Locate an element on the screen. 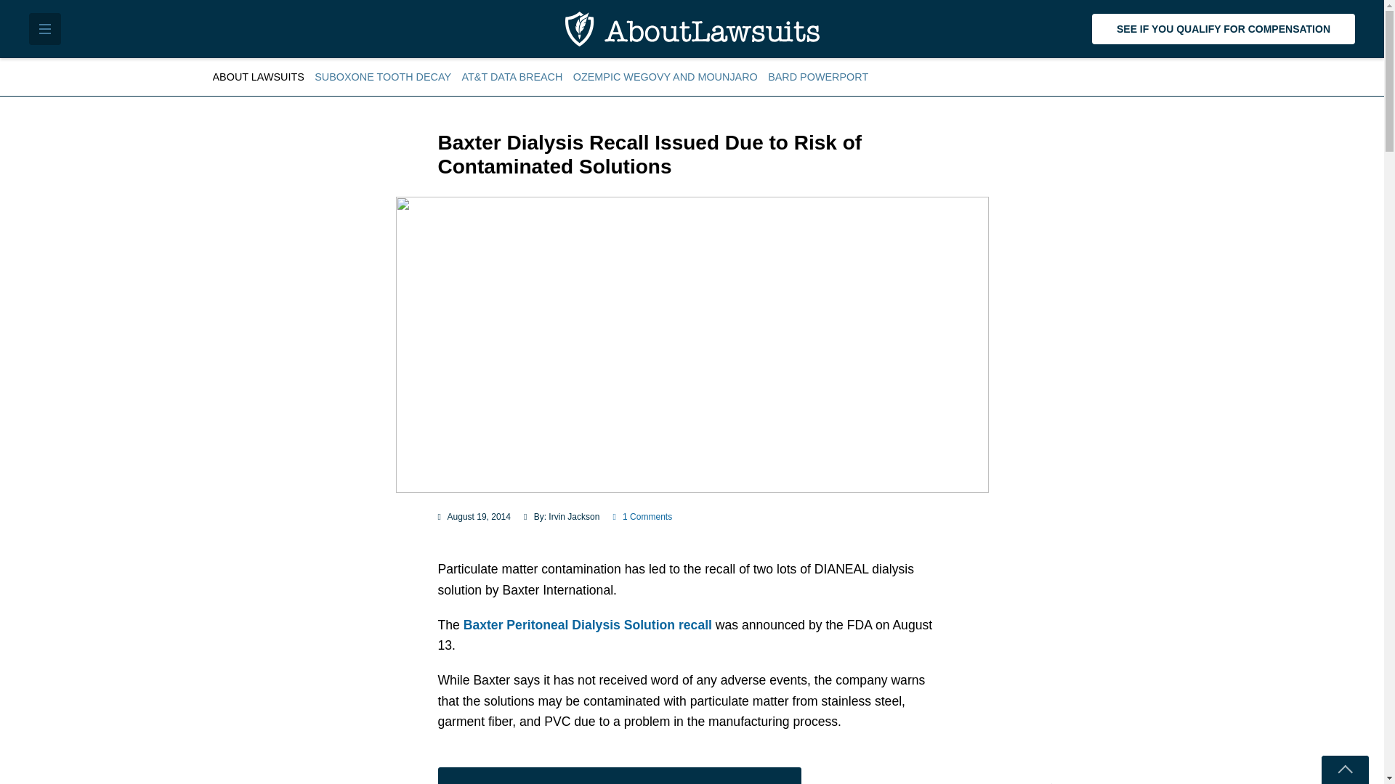 The height and width of the screenshot is (784, 1395). Toggle newsletter signup form. is located at coordinates (1344, 769).